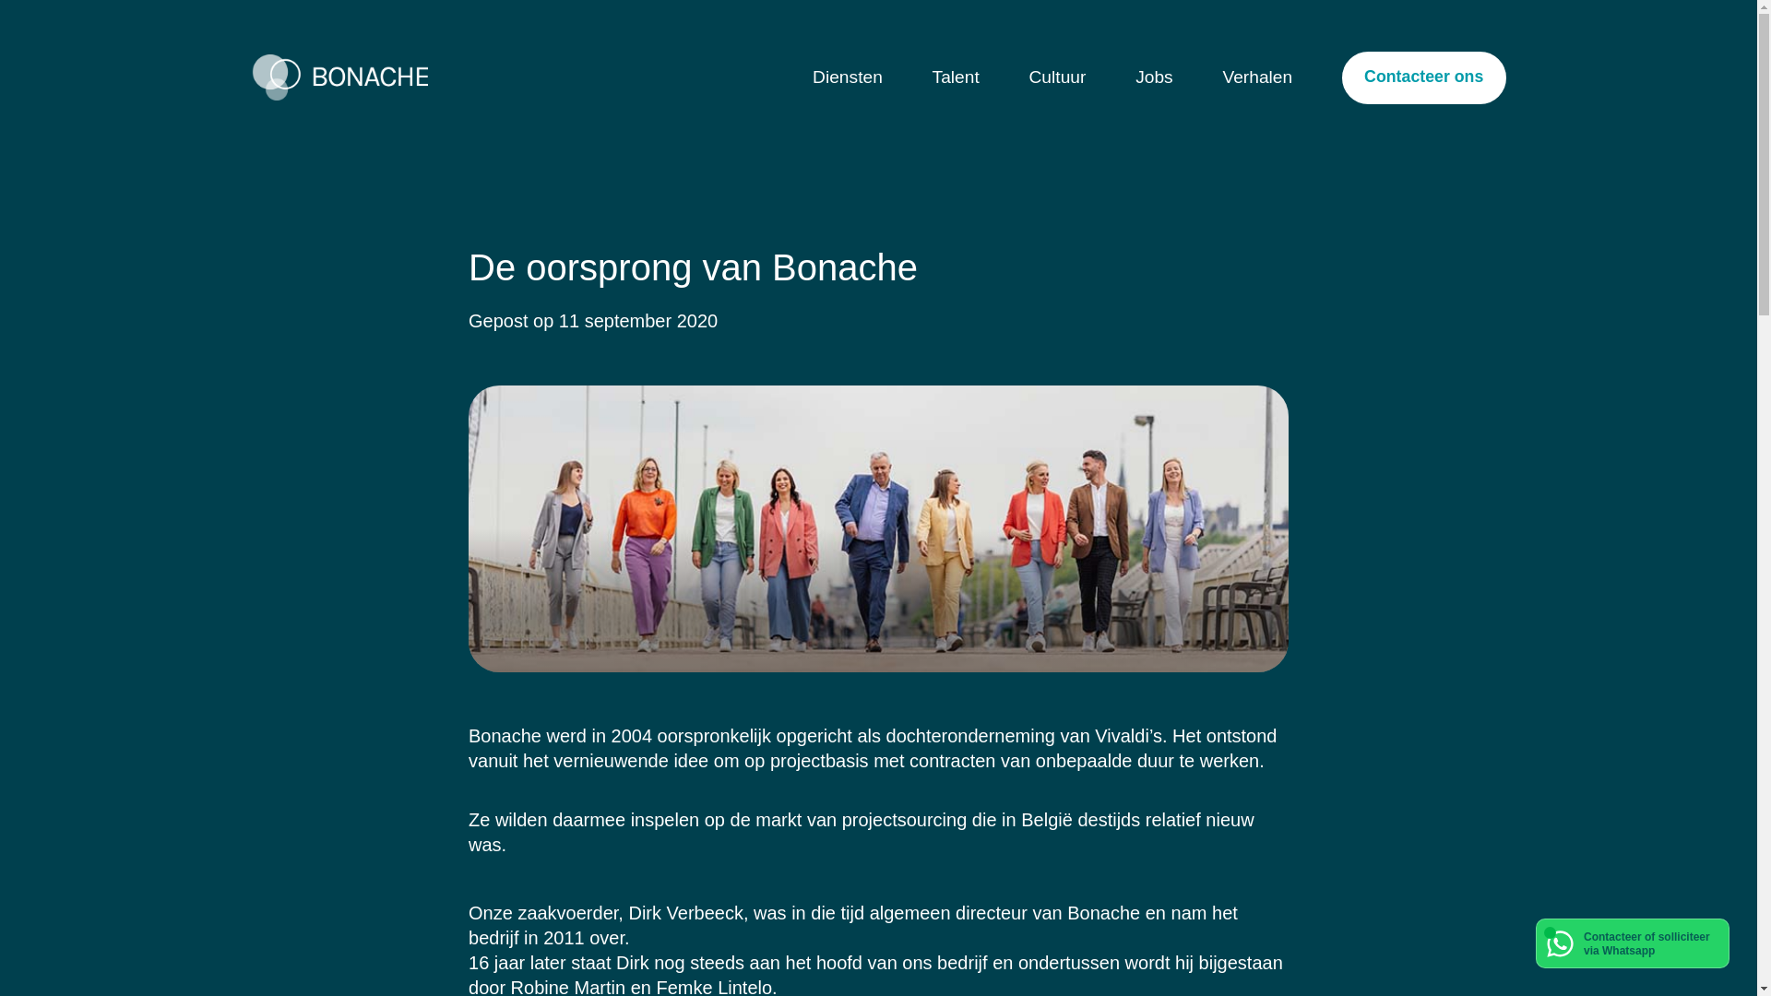 The image size is (1771, 996). Describe the element at coordinates (848, 77) in the screenshot. I see `Diensten` at that location.